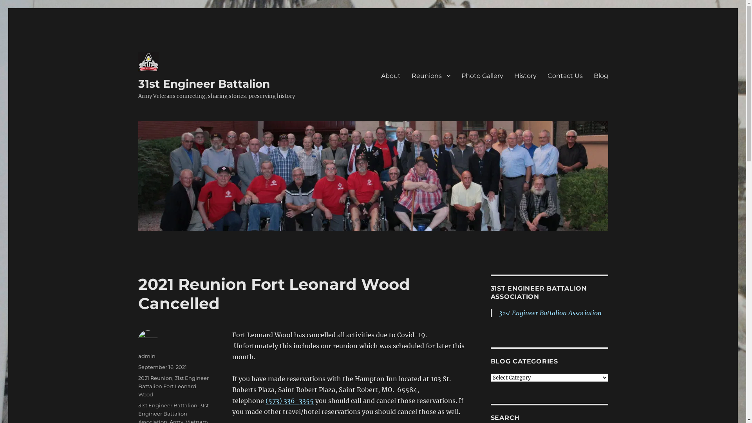 This screenshot has height=423, width=752. I want to click on 2021 Reunion, so click(155, 378).